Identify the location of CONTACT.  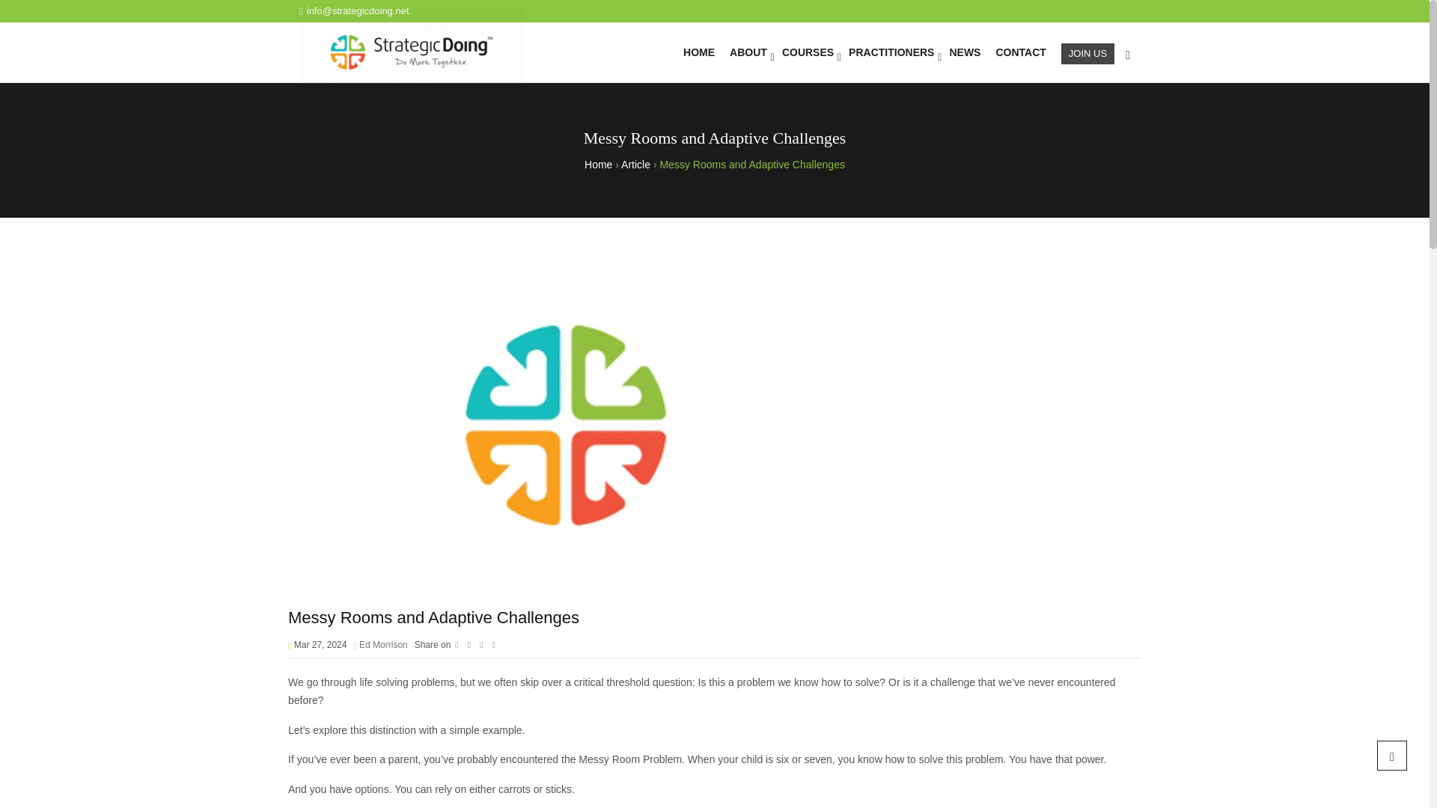
(1021, 52).